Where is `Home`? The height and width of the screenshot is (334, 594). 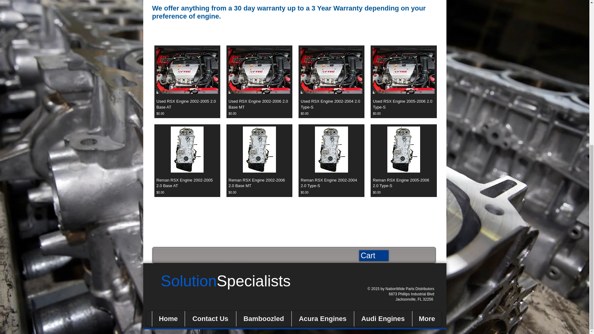
Home is located at coordinates (168, 319).